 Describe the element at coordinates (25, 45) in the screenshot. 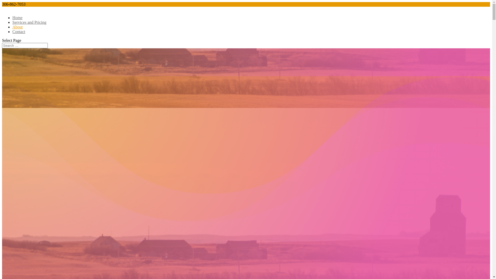

I see `Search for:` at that location.